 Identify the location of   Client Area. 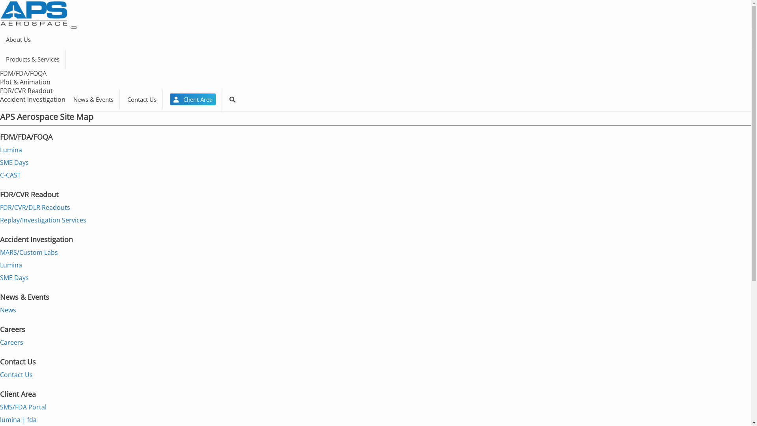
(193, 99).